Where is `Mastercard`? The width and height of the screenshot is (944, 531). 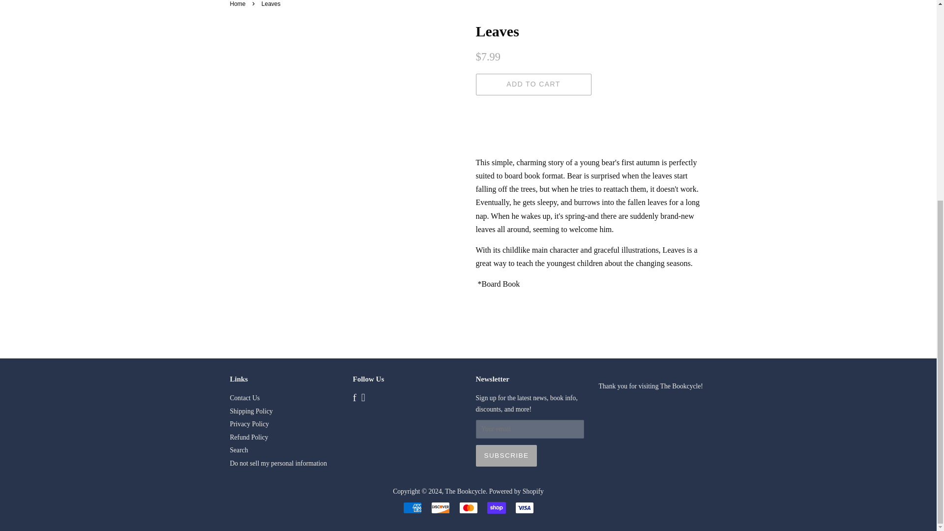
Mastercard is located at coordinates (468, 507).